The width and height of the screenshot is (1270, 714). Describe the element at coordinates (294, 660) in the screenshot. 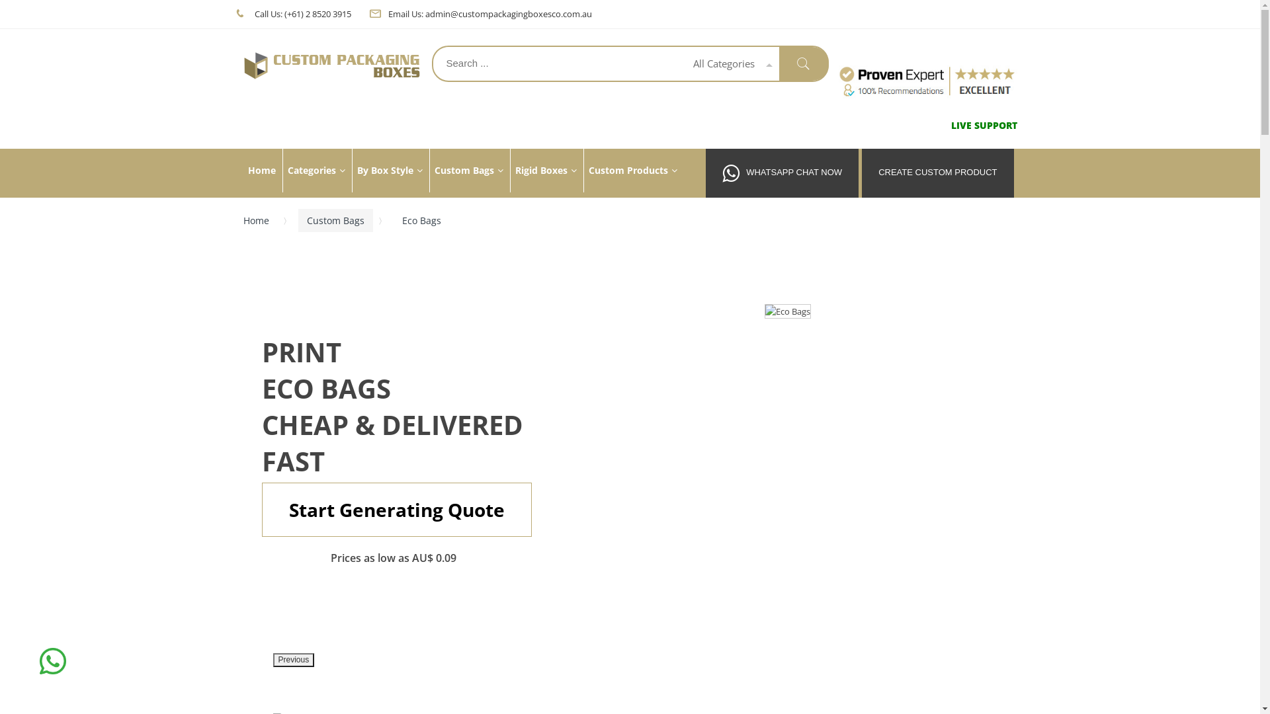

I see `Previous` at that location.